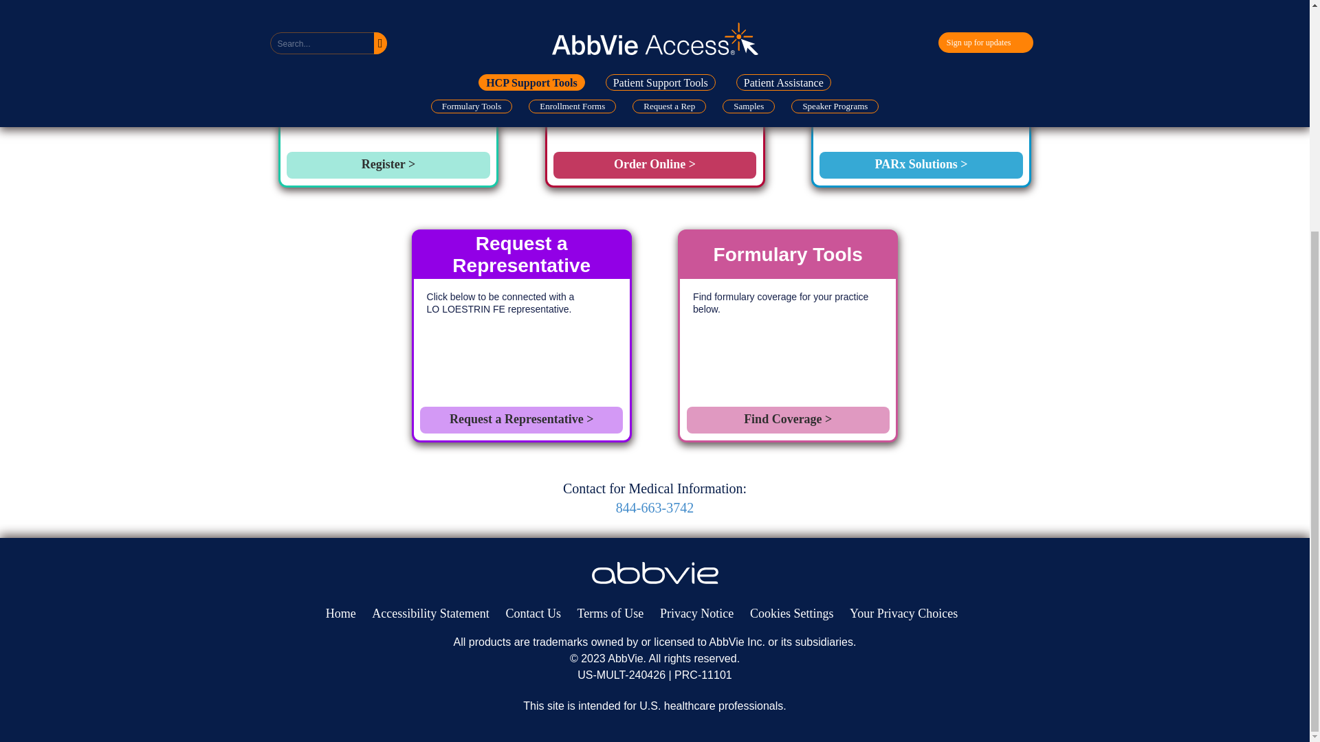 The width and height of the screenshot is (1320, 742). Describe the element at coordinates (654, 572) in the screenshot. I see `interactive-image` at that location.